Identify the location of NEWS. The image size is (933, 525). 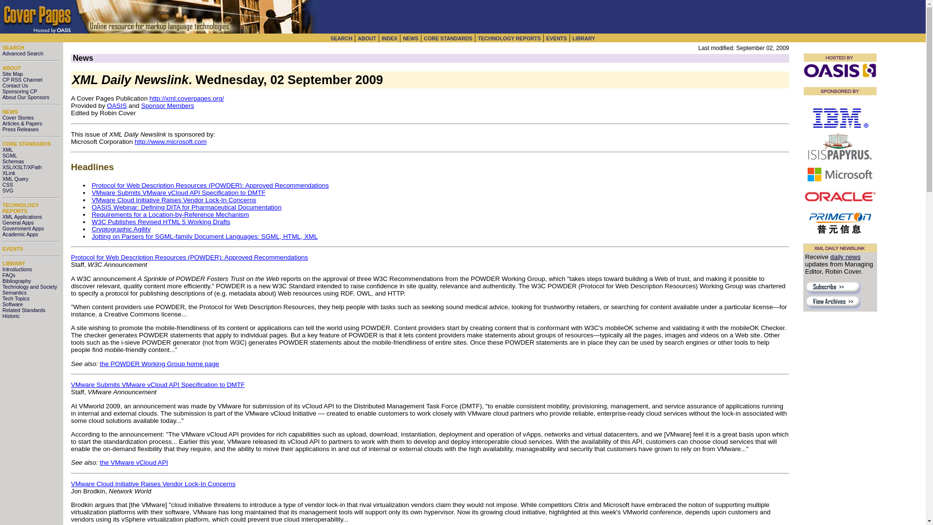
(410, 38).